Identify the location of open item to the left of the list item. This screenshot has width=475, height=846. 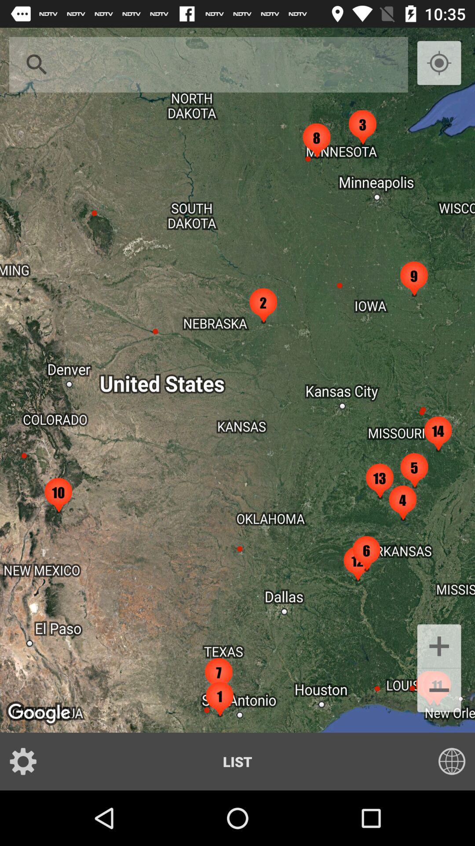
(29, 761).